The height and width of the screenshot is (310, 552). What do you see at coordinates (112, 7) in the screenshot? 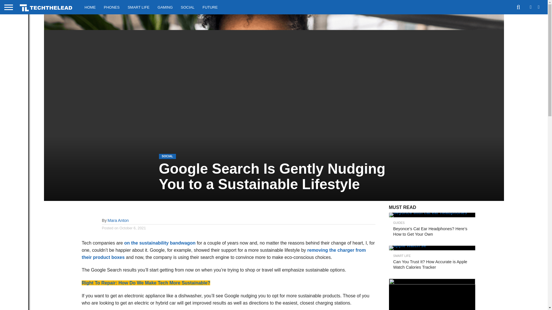
I see `PHONES` at bounding box center [112, 7].